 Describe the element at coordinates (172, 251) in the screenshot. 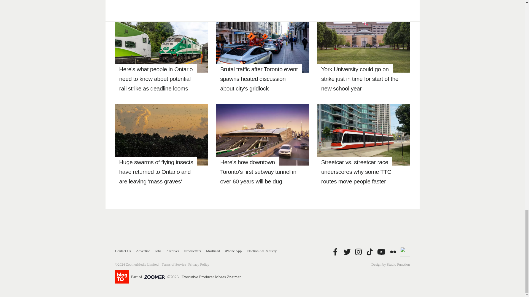

I see `Archives` at that location.